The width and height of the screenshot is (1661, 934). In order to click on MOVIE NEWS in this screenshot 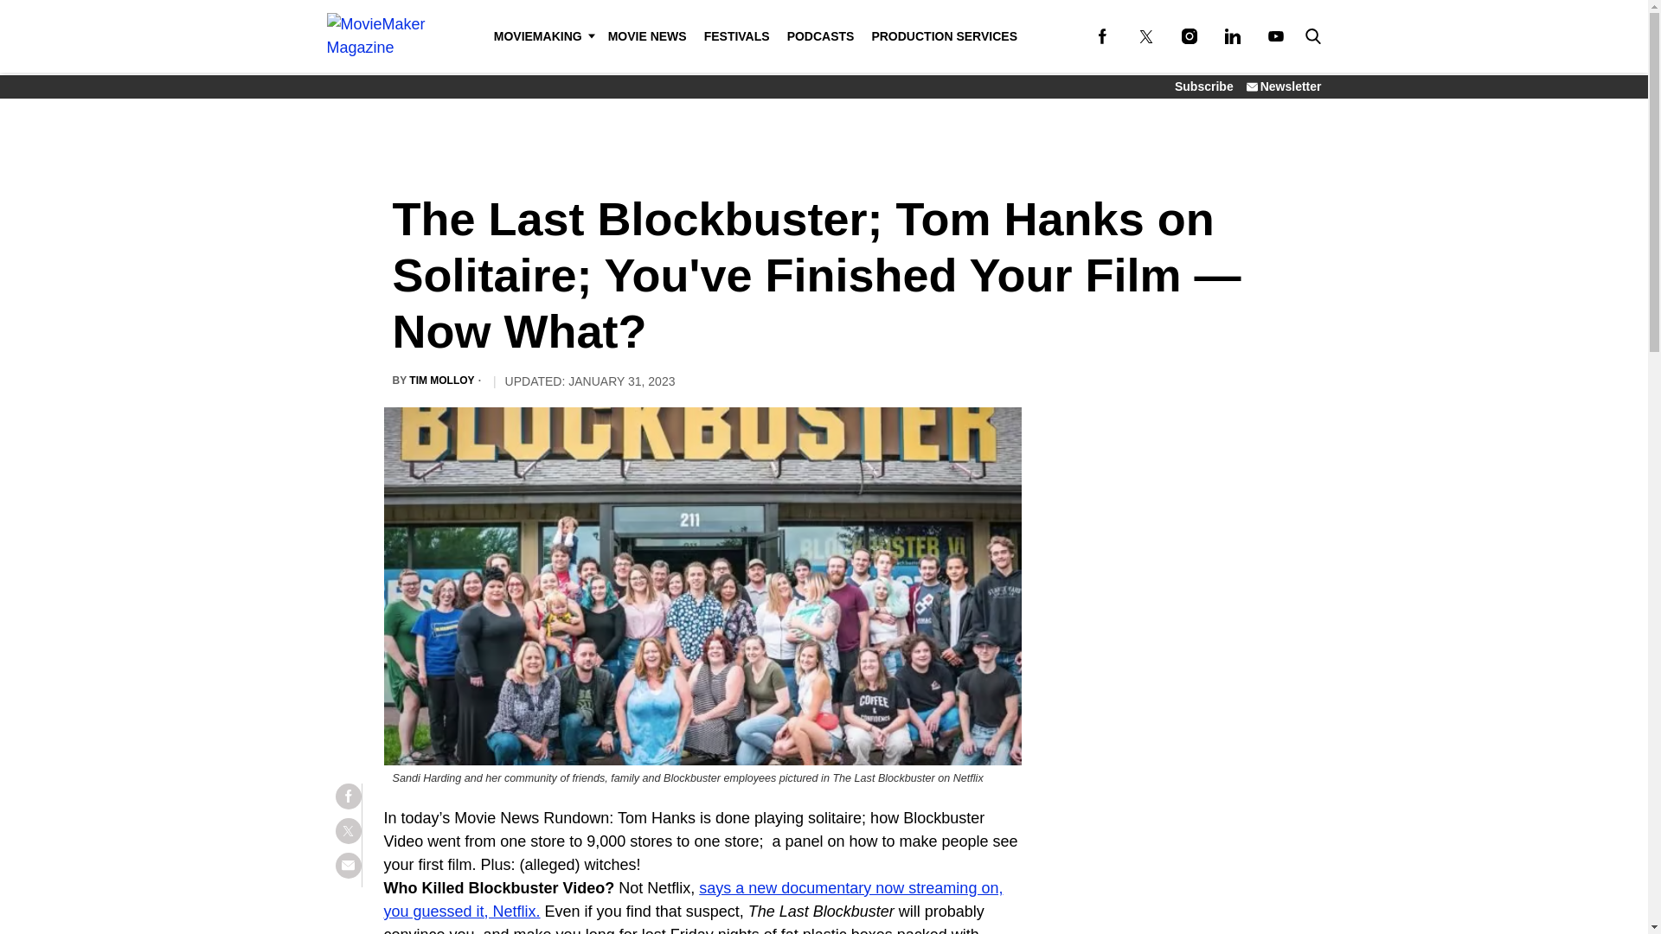, I will do `click(647, 36)`.